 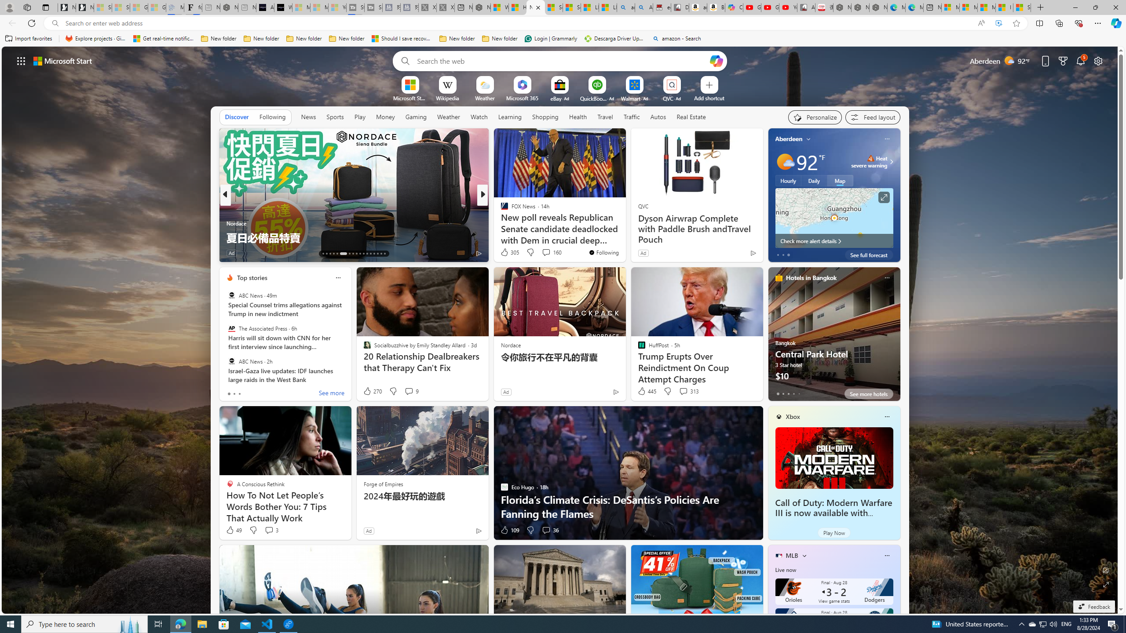 What do you see at coordinates (416, 117) in the screenshot?
I see `Gaming` at bounding box center [416, 117].